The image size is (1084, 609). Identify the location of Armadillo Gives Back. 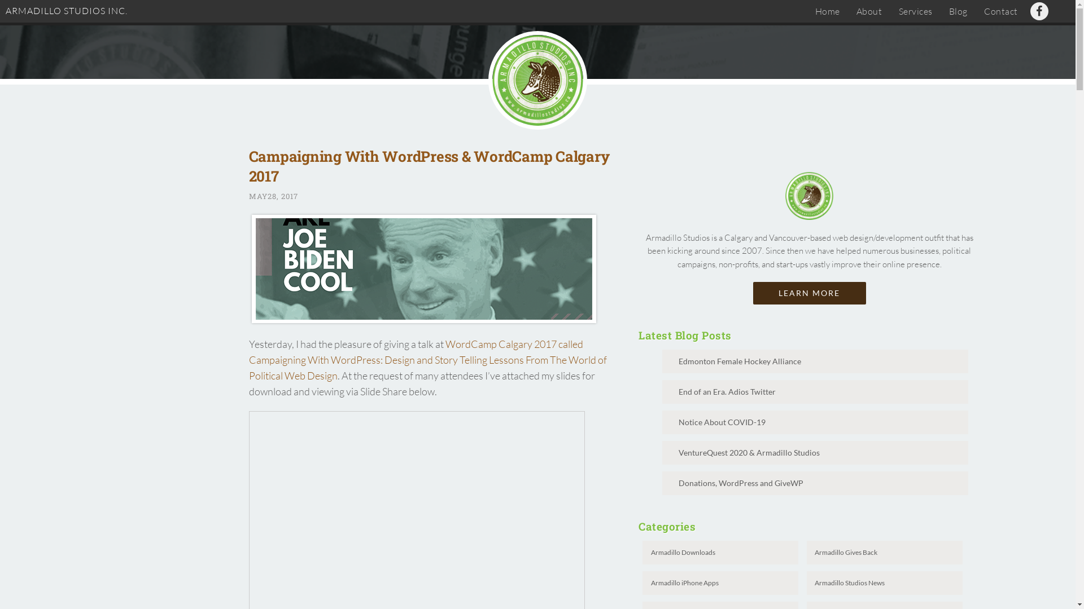
(885, 553).